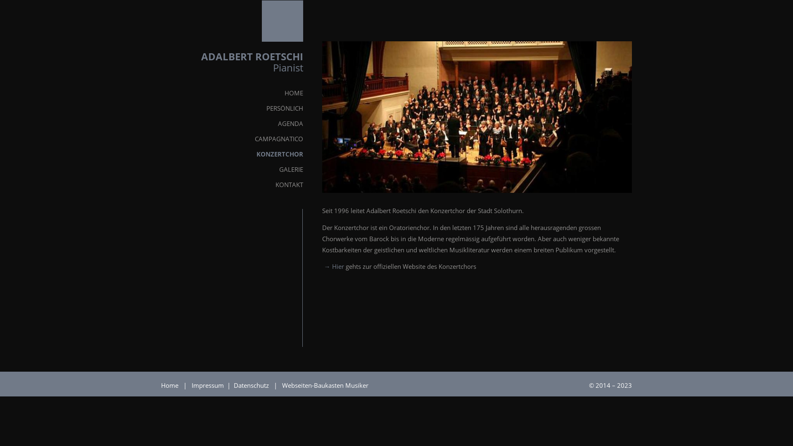 The height and width of the screenshot is (446, 793). I want to click on KONTAKT, so click(239, 185).